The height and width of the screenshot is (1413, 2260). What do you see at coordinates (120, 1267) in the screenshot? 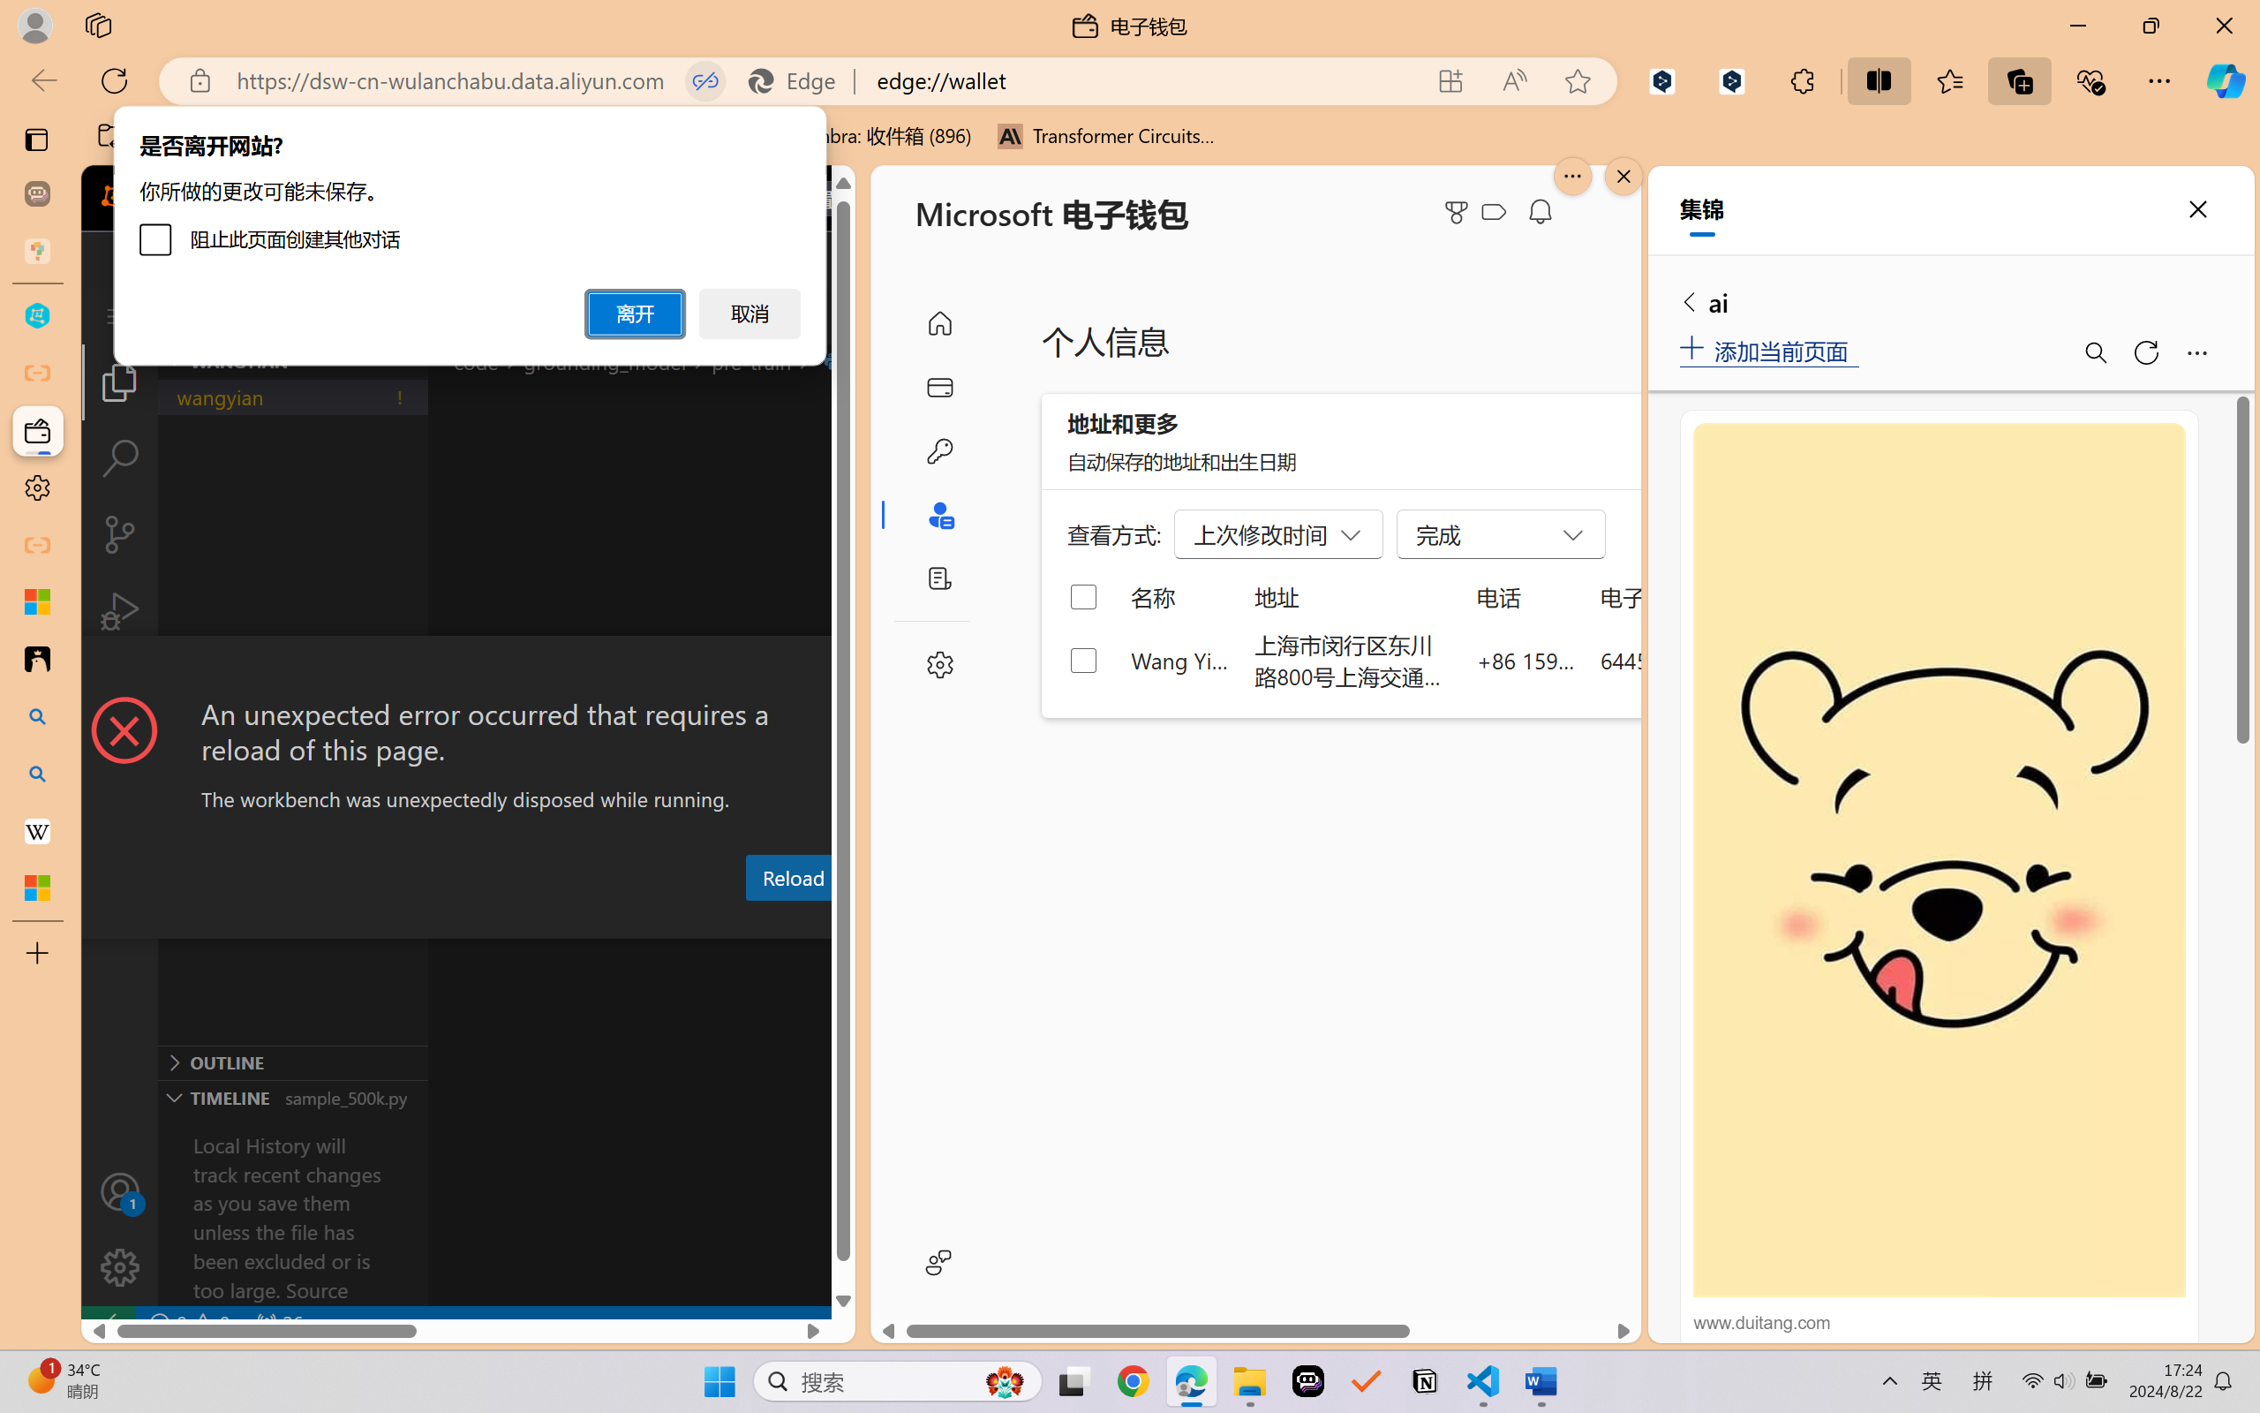
I see `Manage` at bounding box center [120, 1267].